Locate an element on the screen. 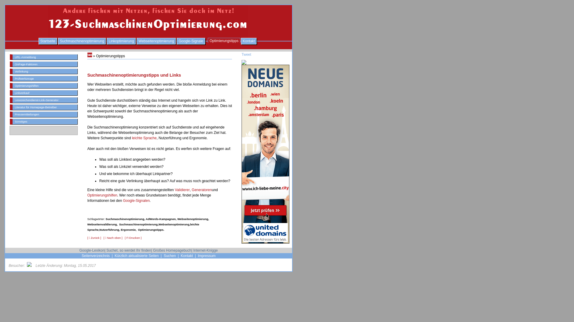 The image size is (574, 322). Optimierungshilfen is located at coordinates (102, 195).